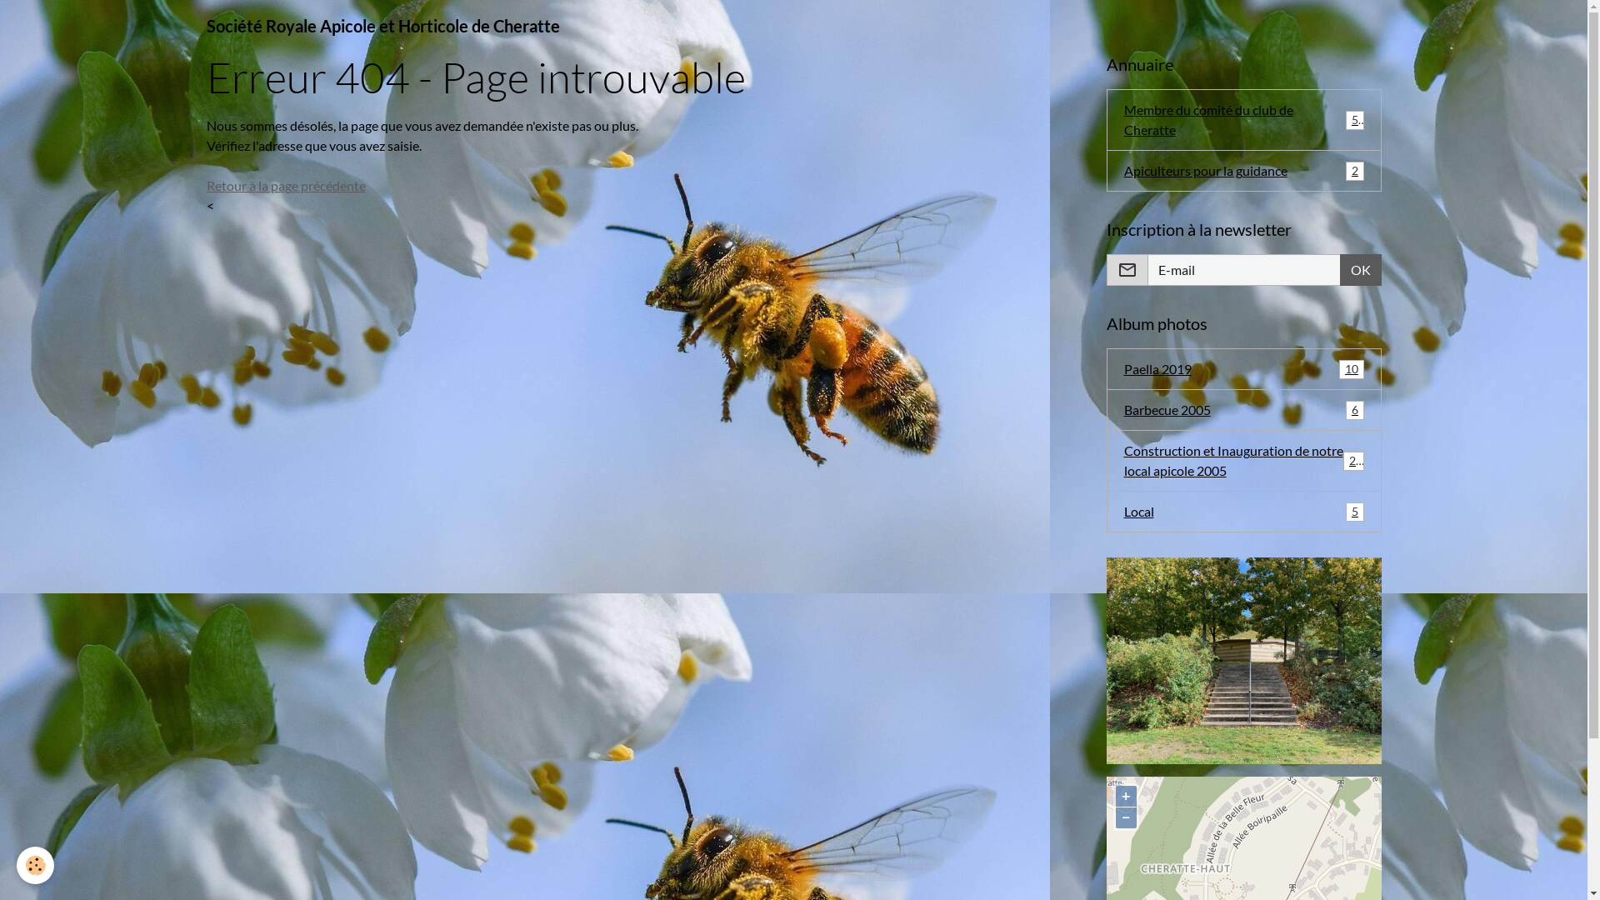  What do you see at coordinates (1244, 171) in the screenshot?
I see `Apiculteurs pour la guidance
2` at bounding box center [1244, 171].